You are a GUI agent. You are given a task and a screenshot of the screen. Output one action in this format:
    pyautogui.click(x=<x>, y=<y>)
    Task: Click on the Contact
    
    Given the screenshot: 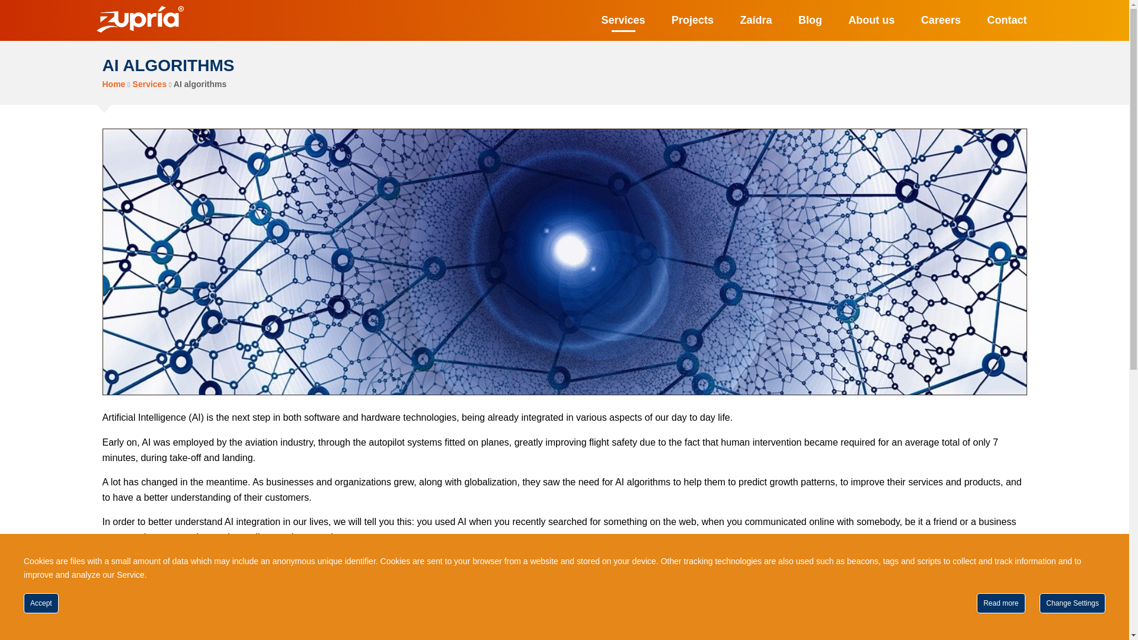 What is the action you would take?
    pyautogui.click(x=1008, y=20)
    